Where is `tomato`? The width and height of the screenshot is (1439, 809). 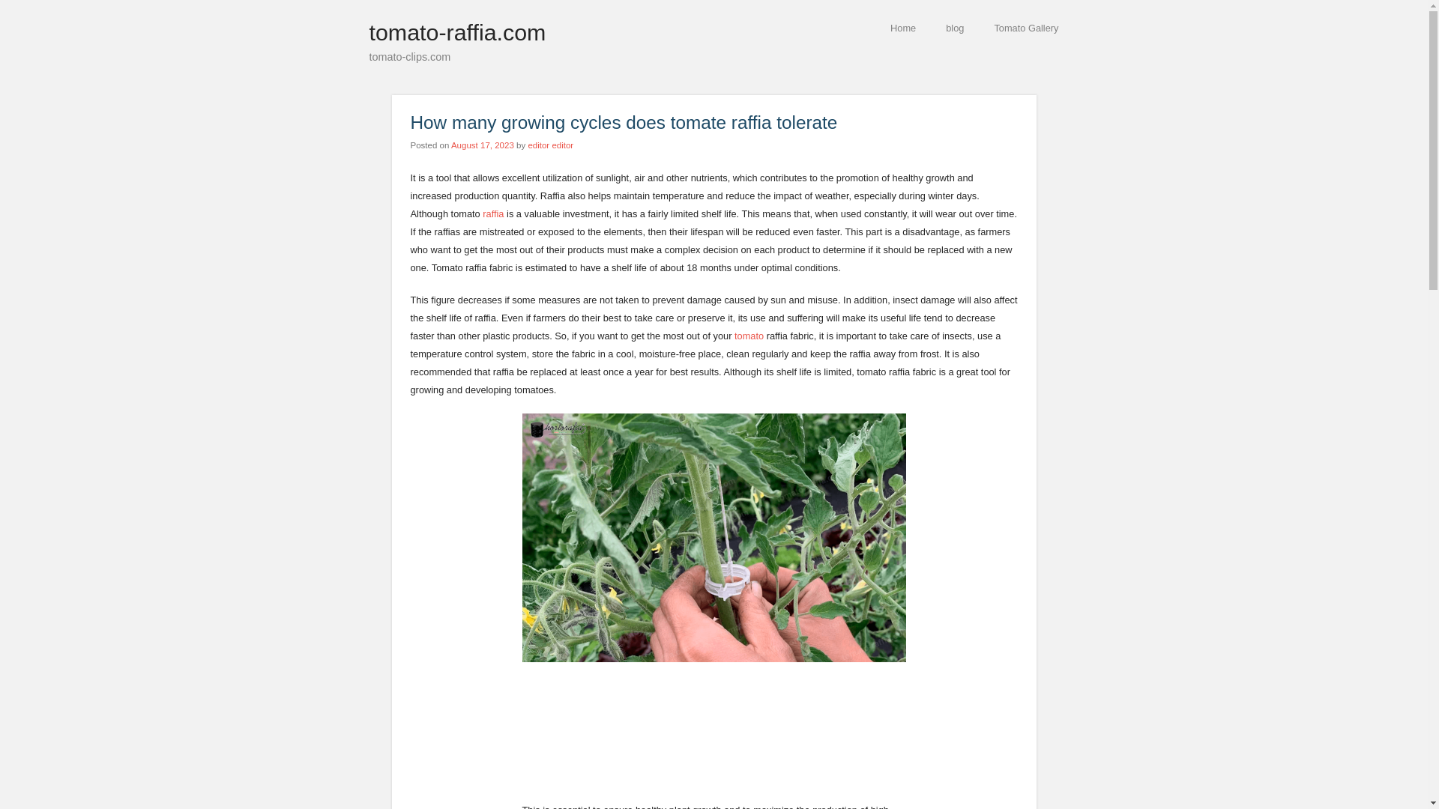 tomato is located at coordinates (749, 336).